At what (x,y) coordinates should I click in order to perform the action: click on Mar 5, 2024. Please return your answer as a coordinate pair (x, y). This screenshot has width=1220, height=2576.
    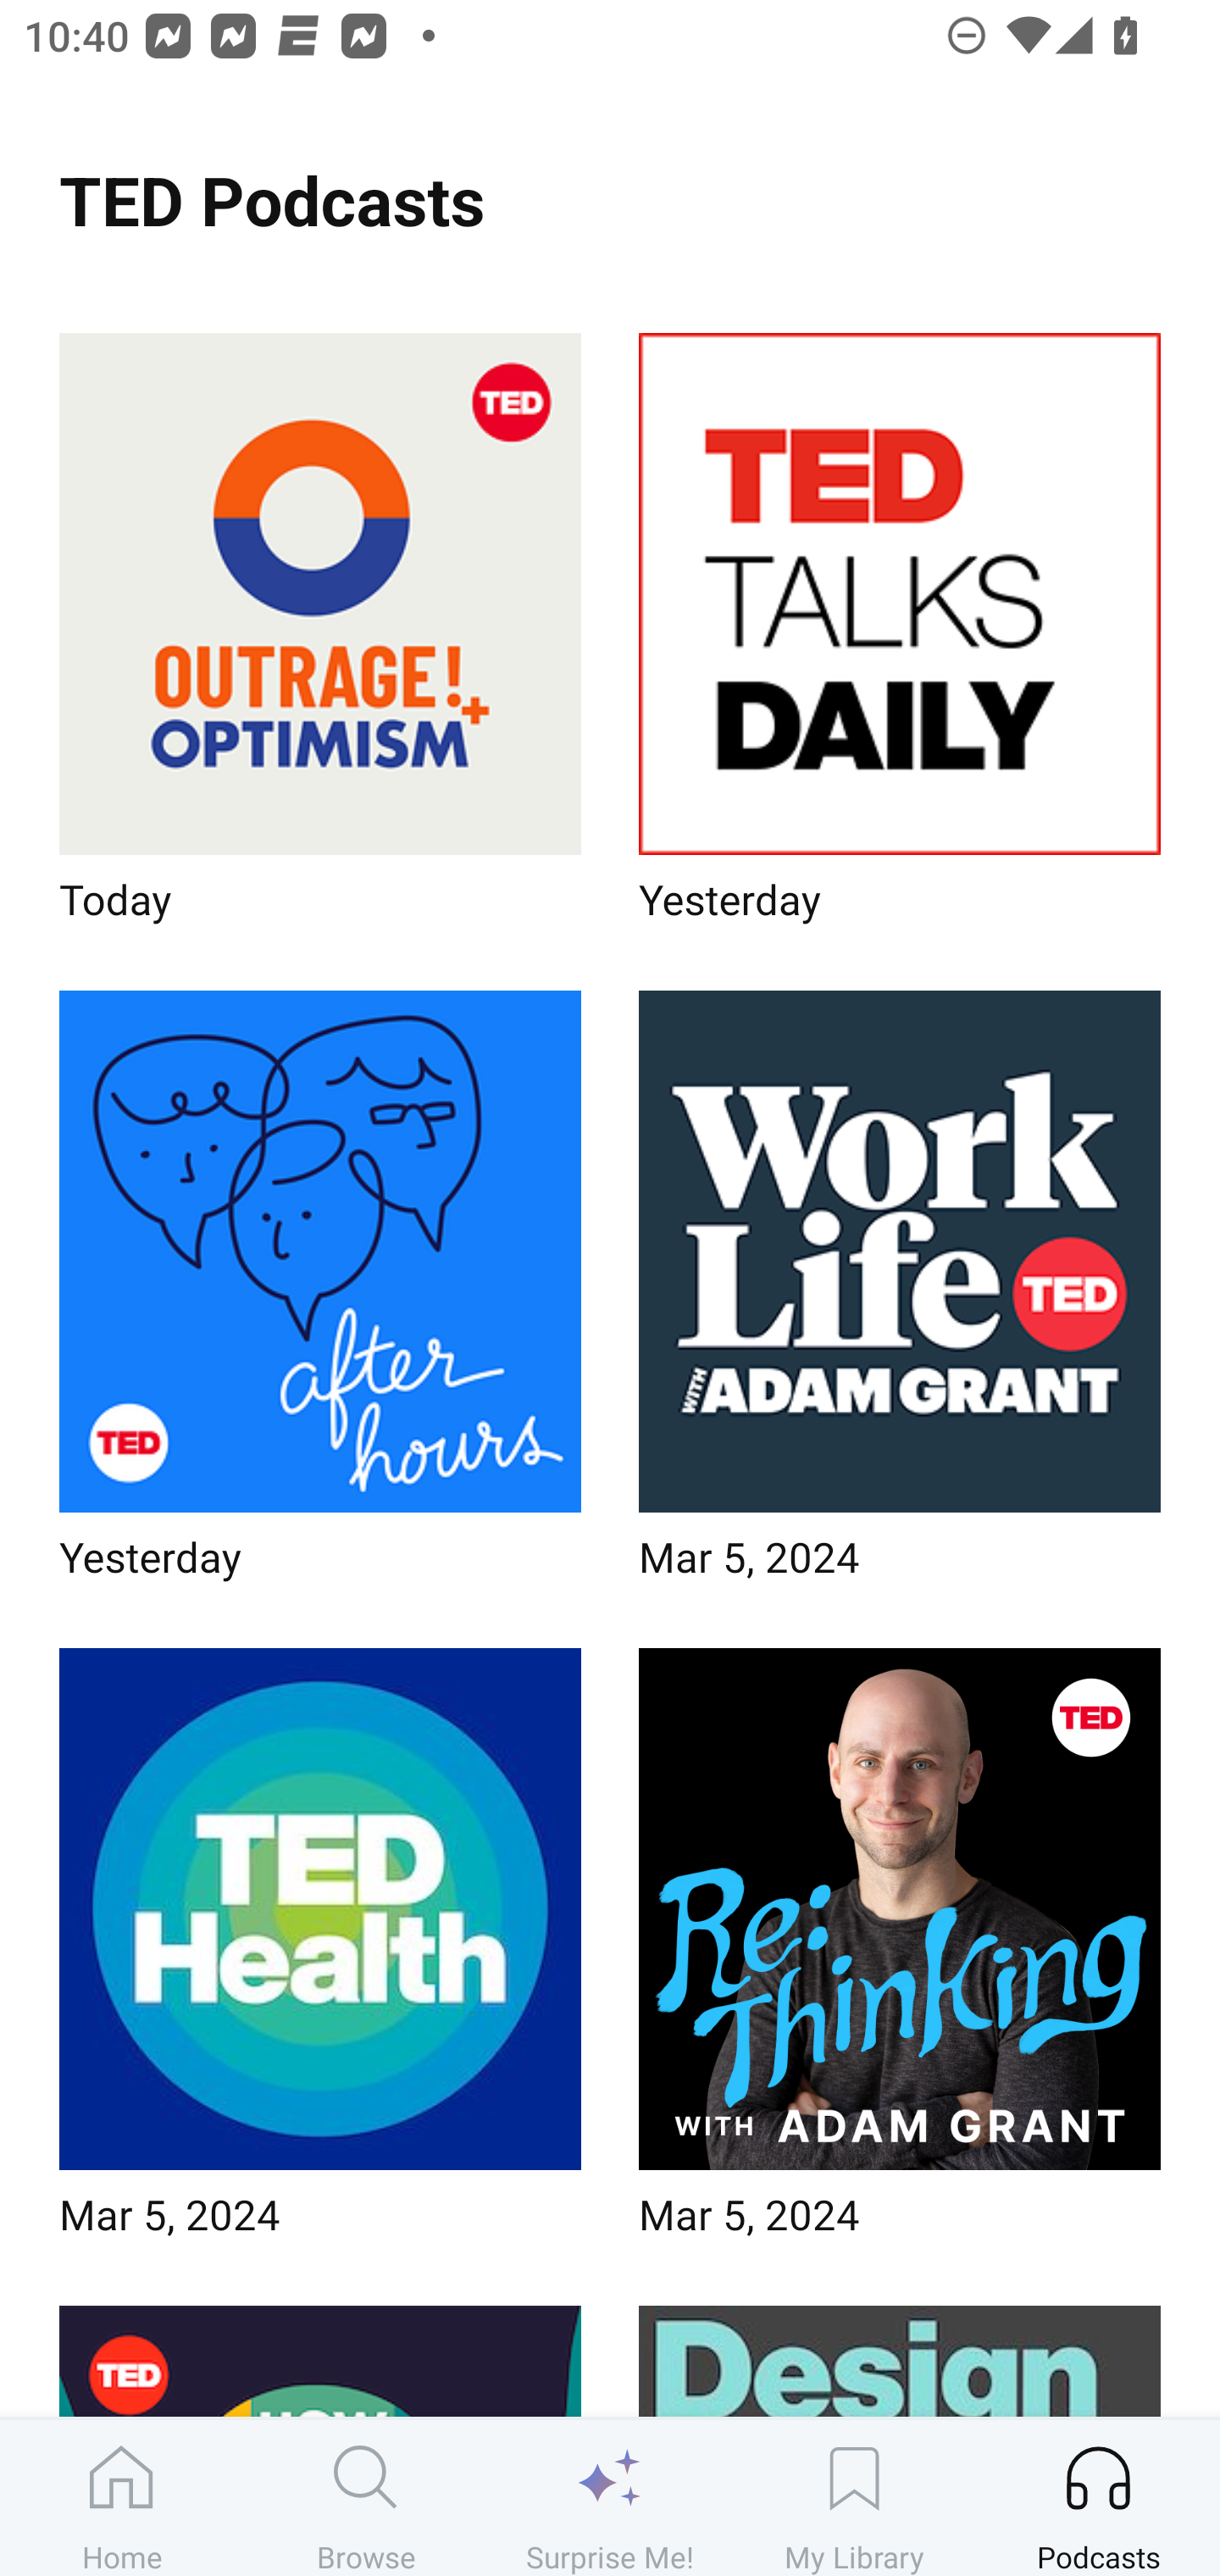
    Looking at the image, I should click on (900, 1954).